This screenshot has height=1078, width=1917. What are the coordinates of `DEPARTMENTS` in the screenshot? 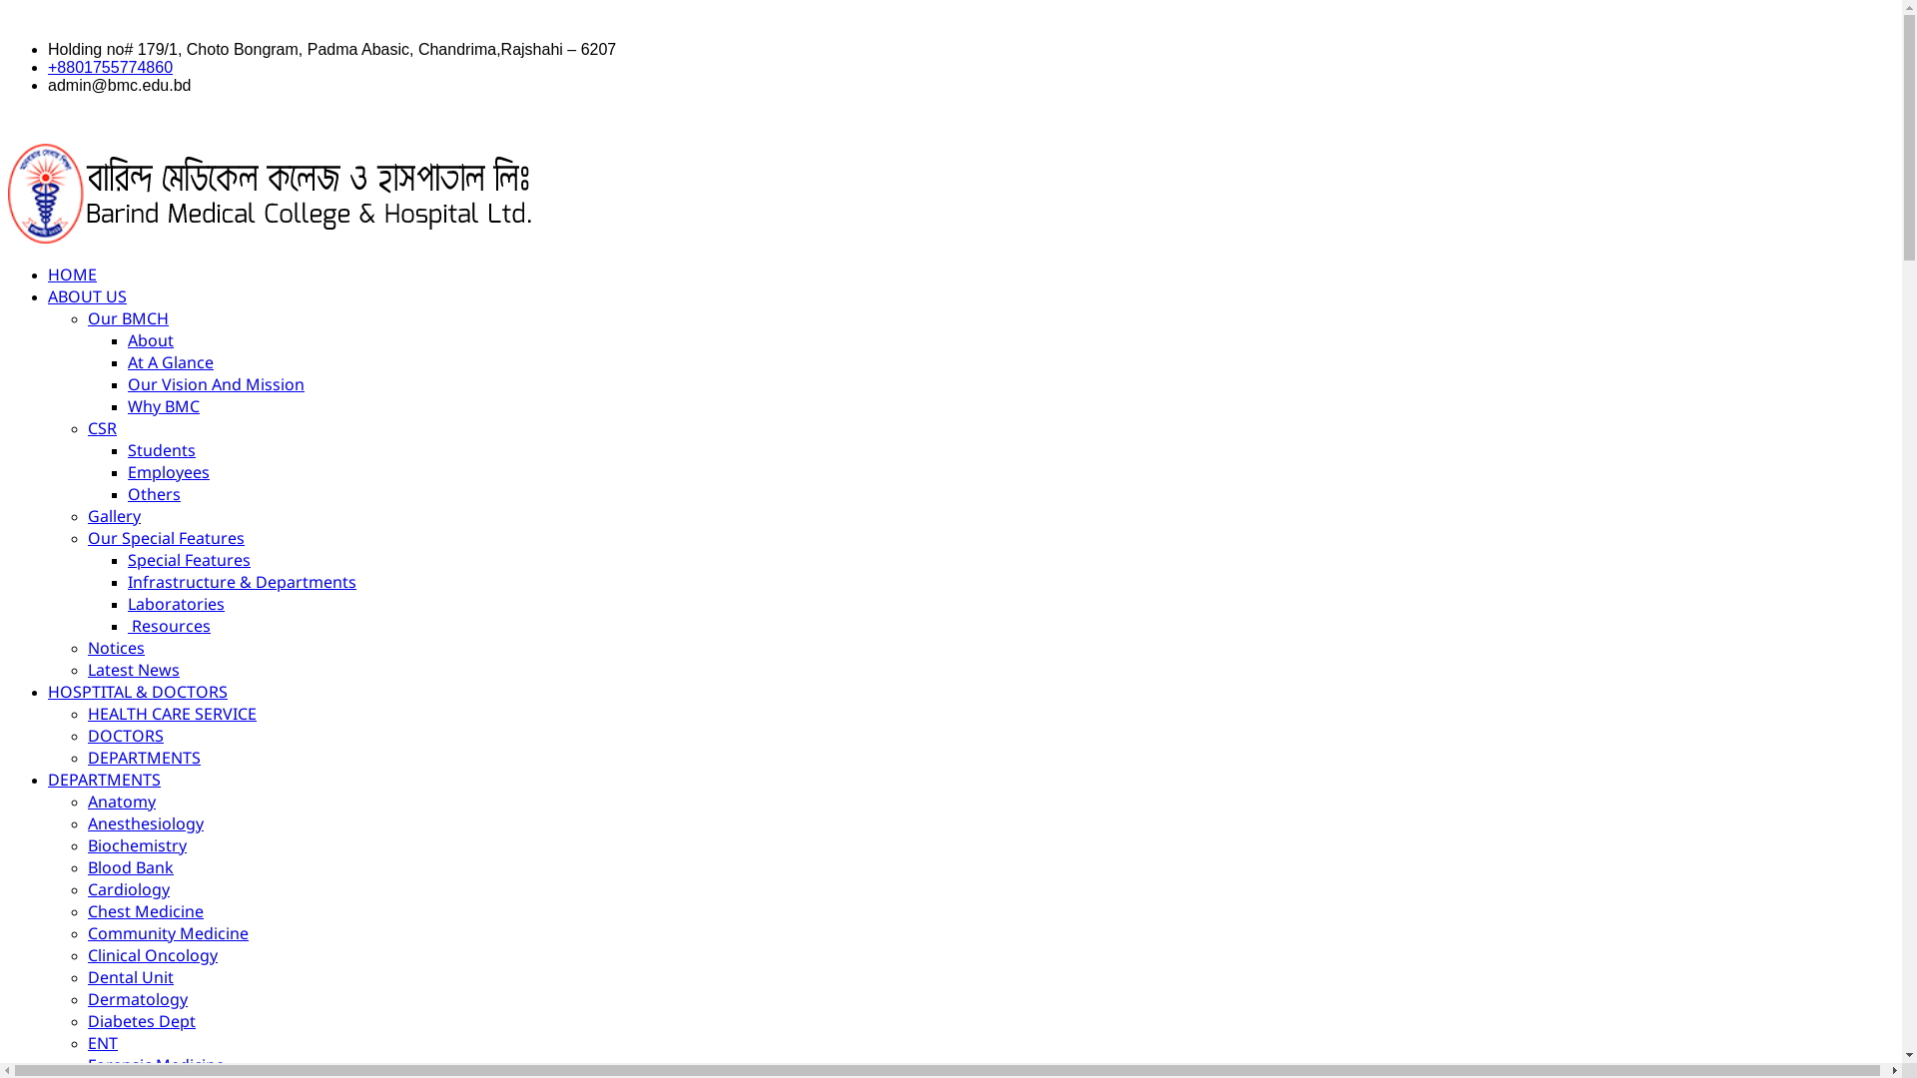 It's located at (104, 779).